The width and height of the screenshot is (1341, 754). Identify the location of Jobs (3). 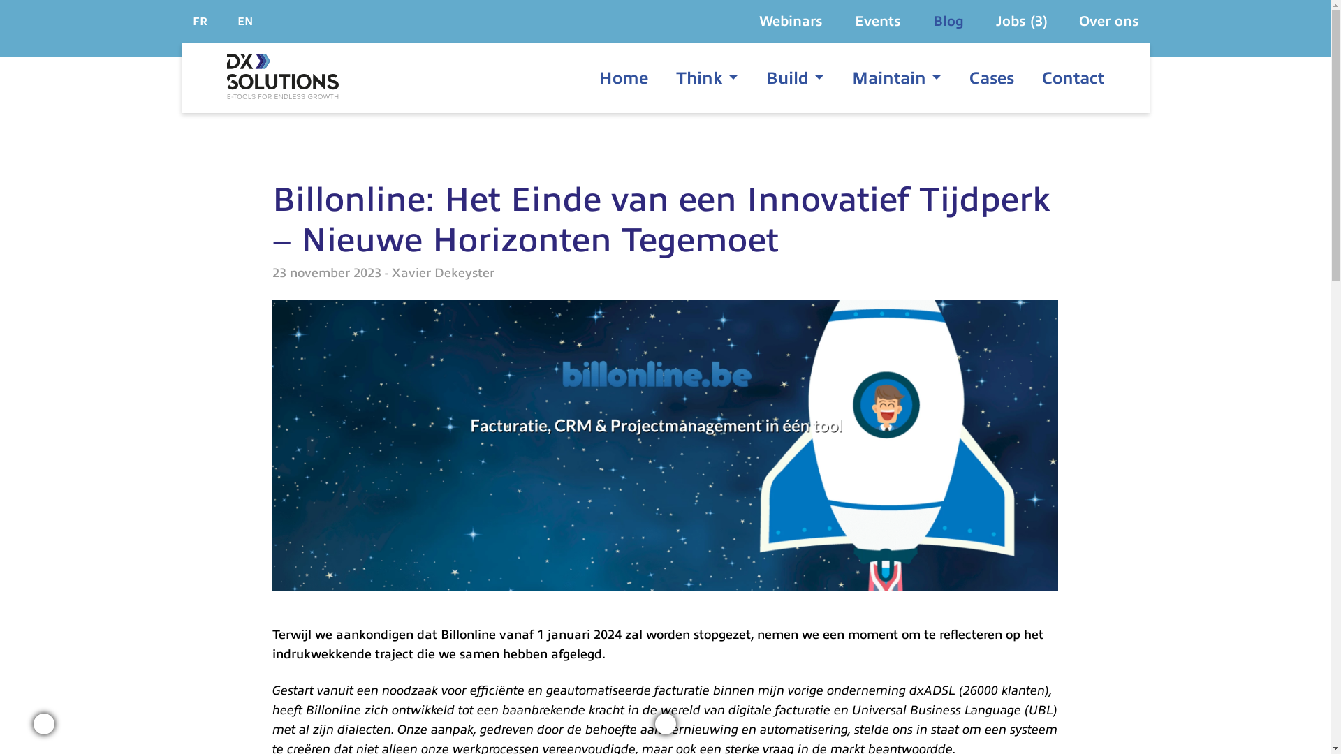
(1022, 21).